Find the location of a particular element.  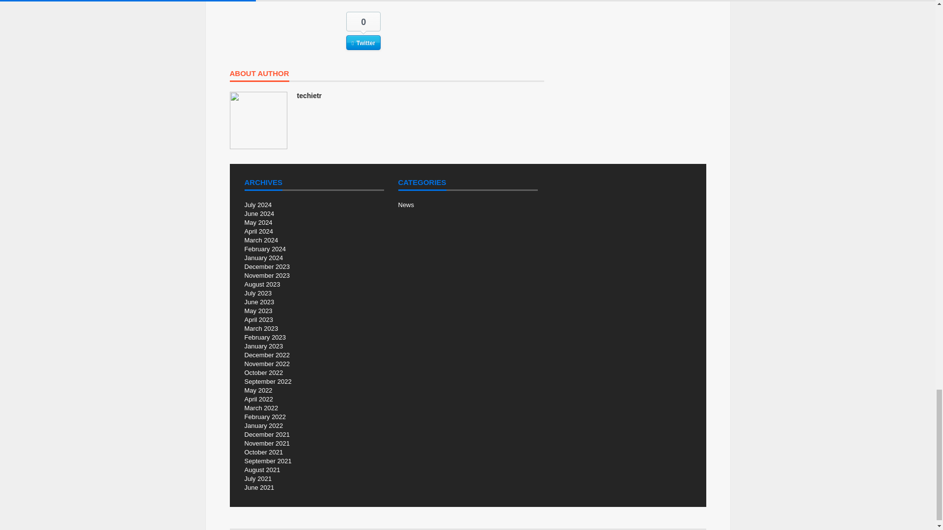

May 2024 is located at coordinates (258, 223).